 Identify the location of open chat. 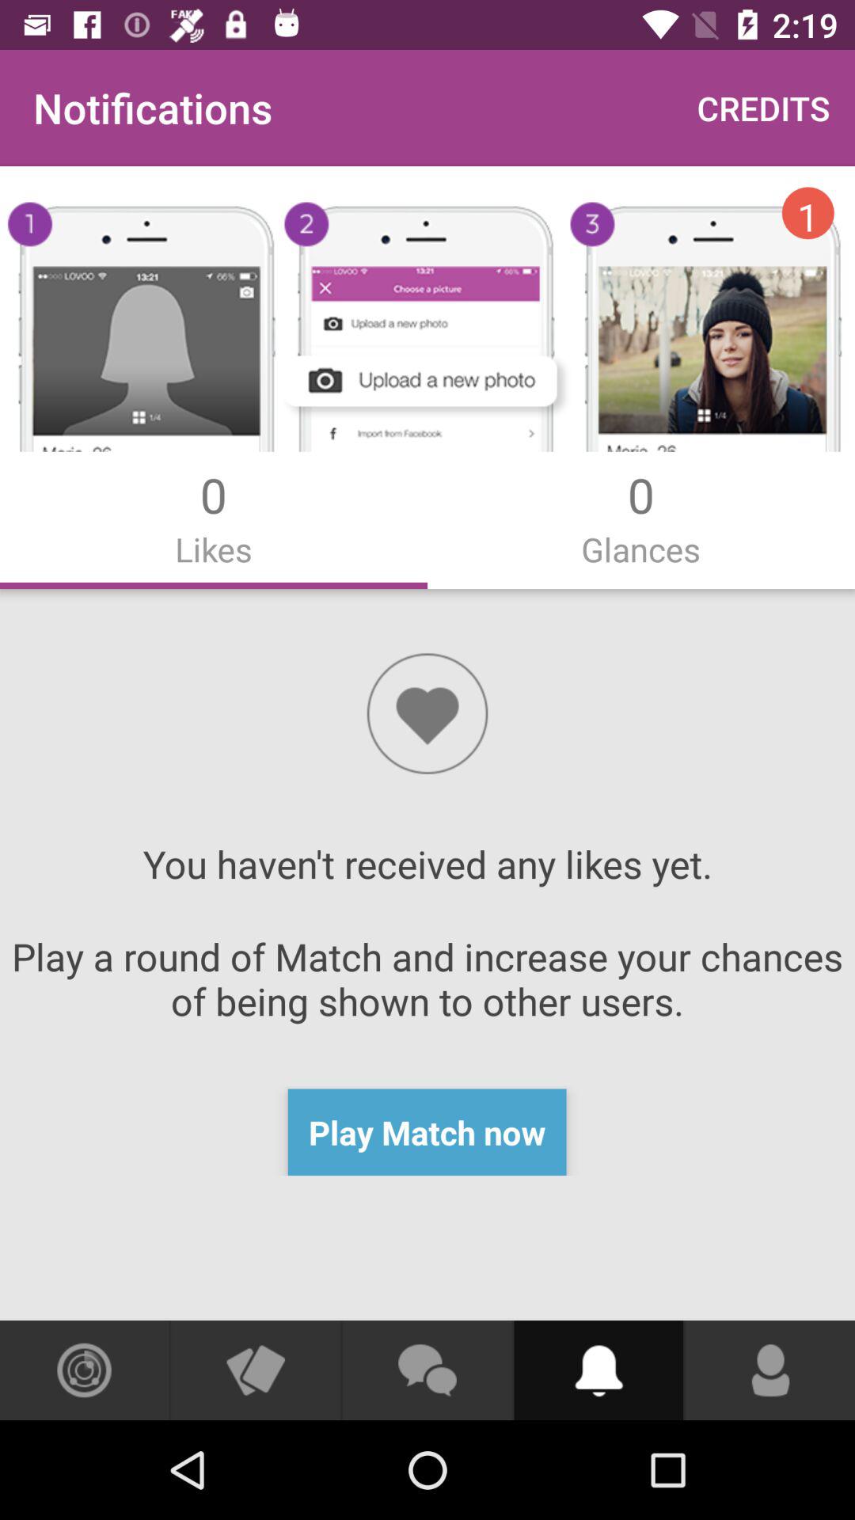
(427, 1370).